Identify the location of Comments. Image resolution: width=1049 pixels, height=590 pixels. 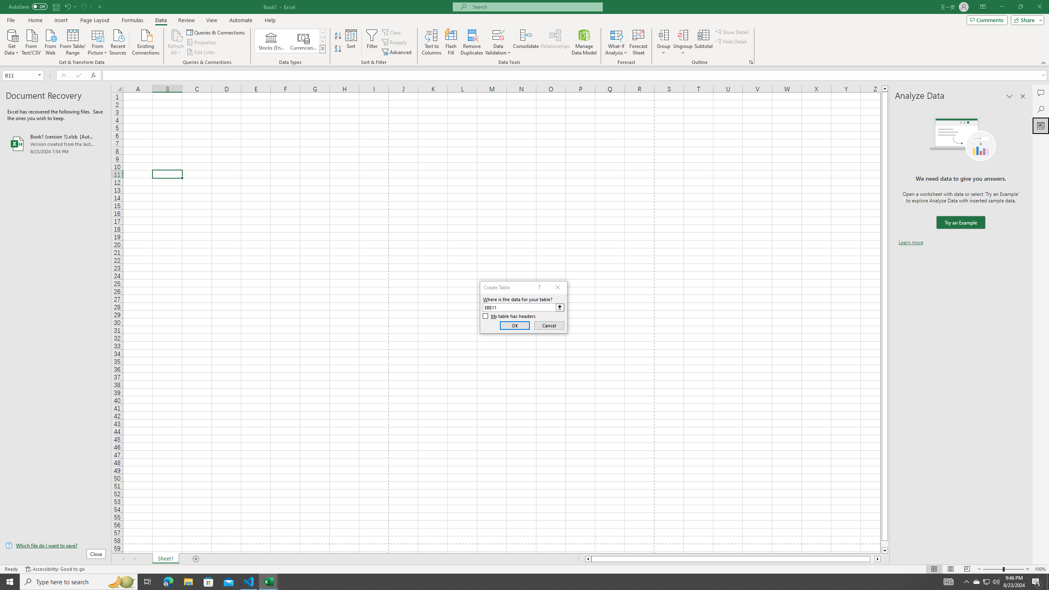
(987, 20).